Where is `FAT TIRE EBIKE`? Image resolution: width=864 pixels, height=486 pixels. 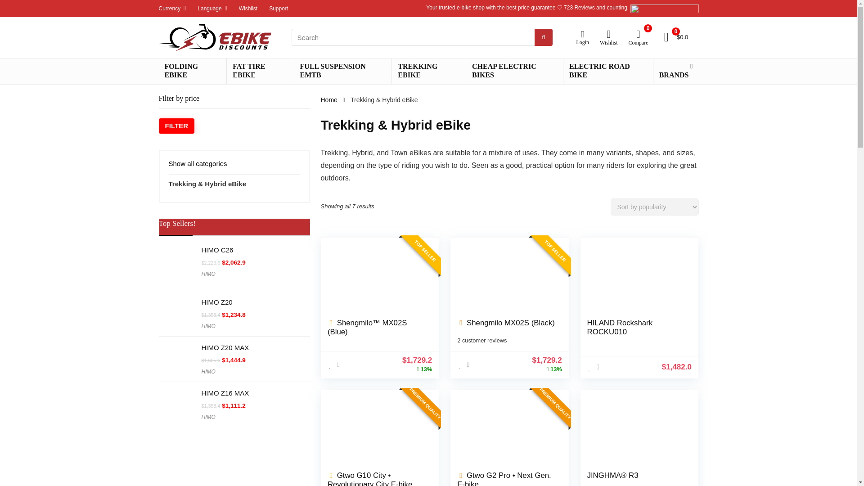
FAT TIRE EBIKE is located at coordinates (260, 71).